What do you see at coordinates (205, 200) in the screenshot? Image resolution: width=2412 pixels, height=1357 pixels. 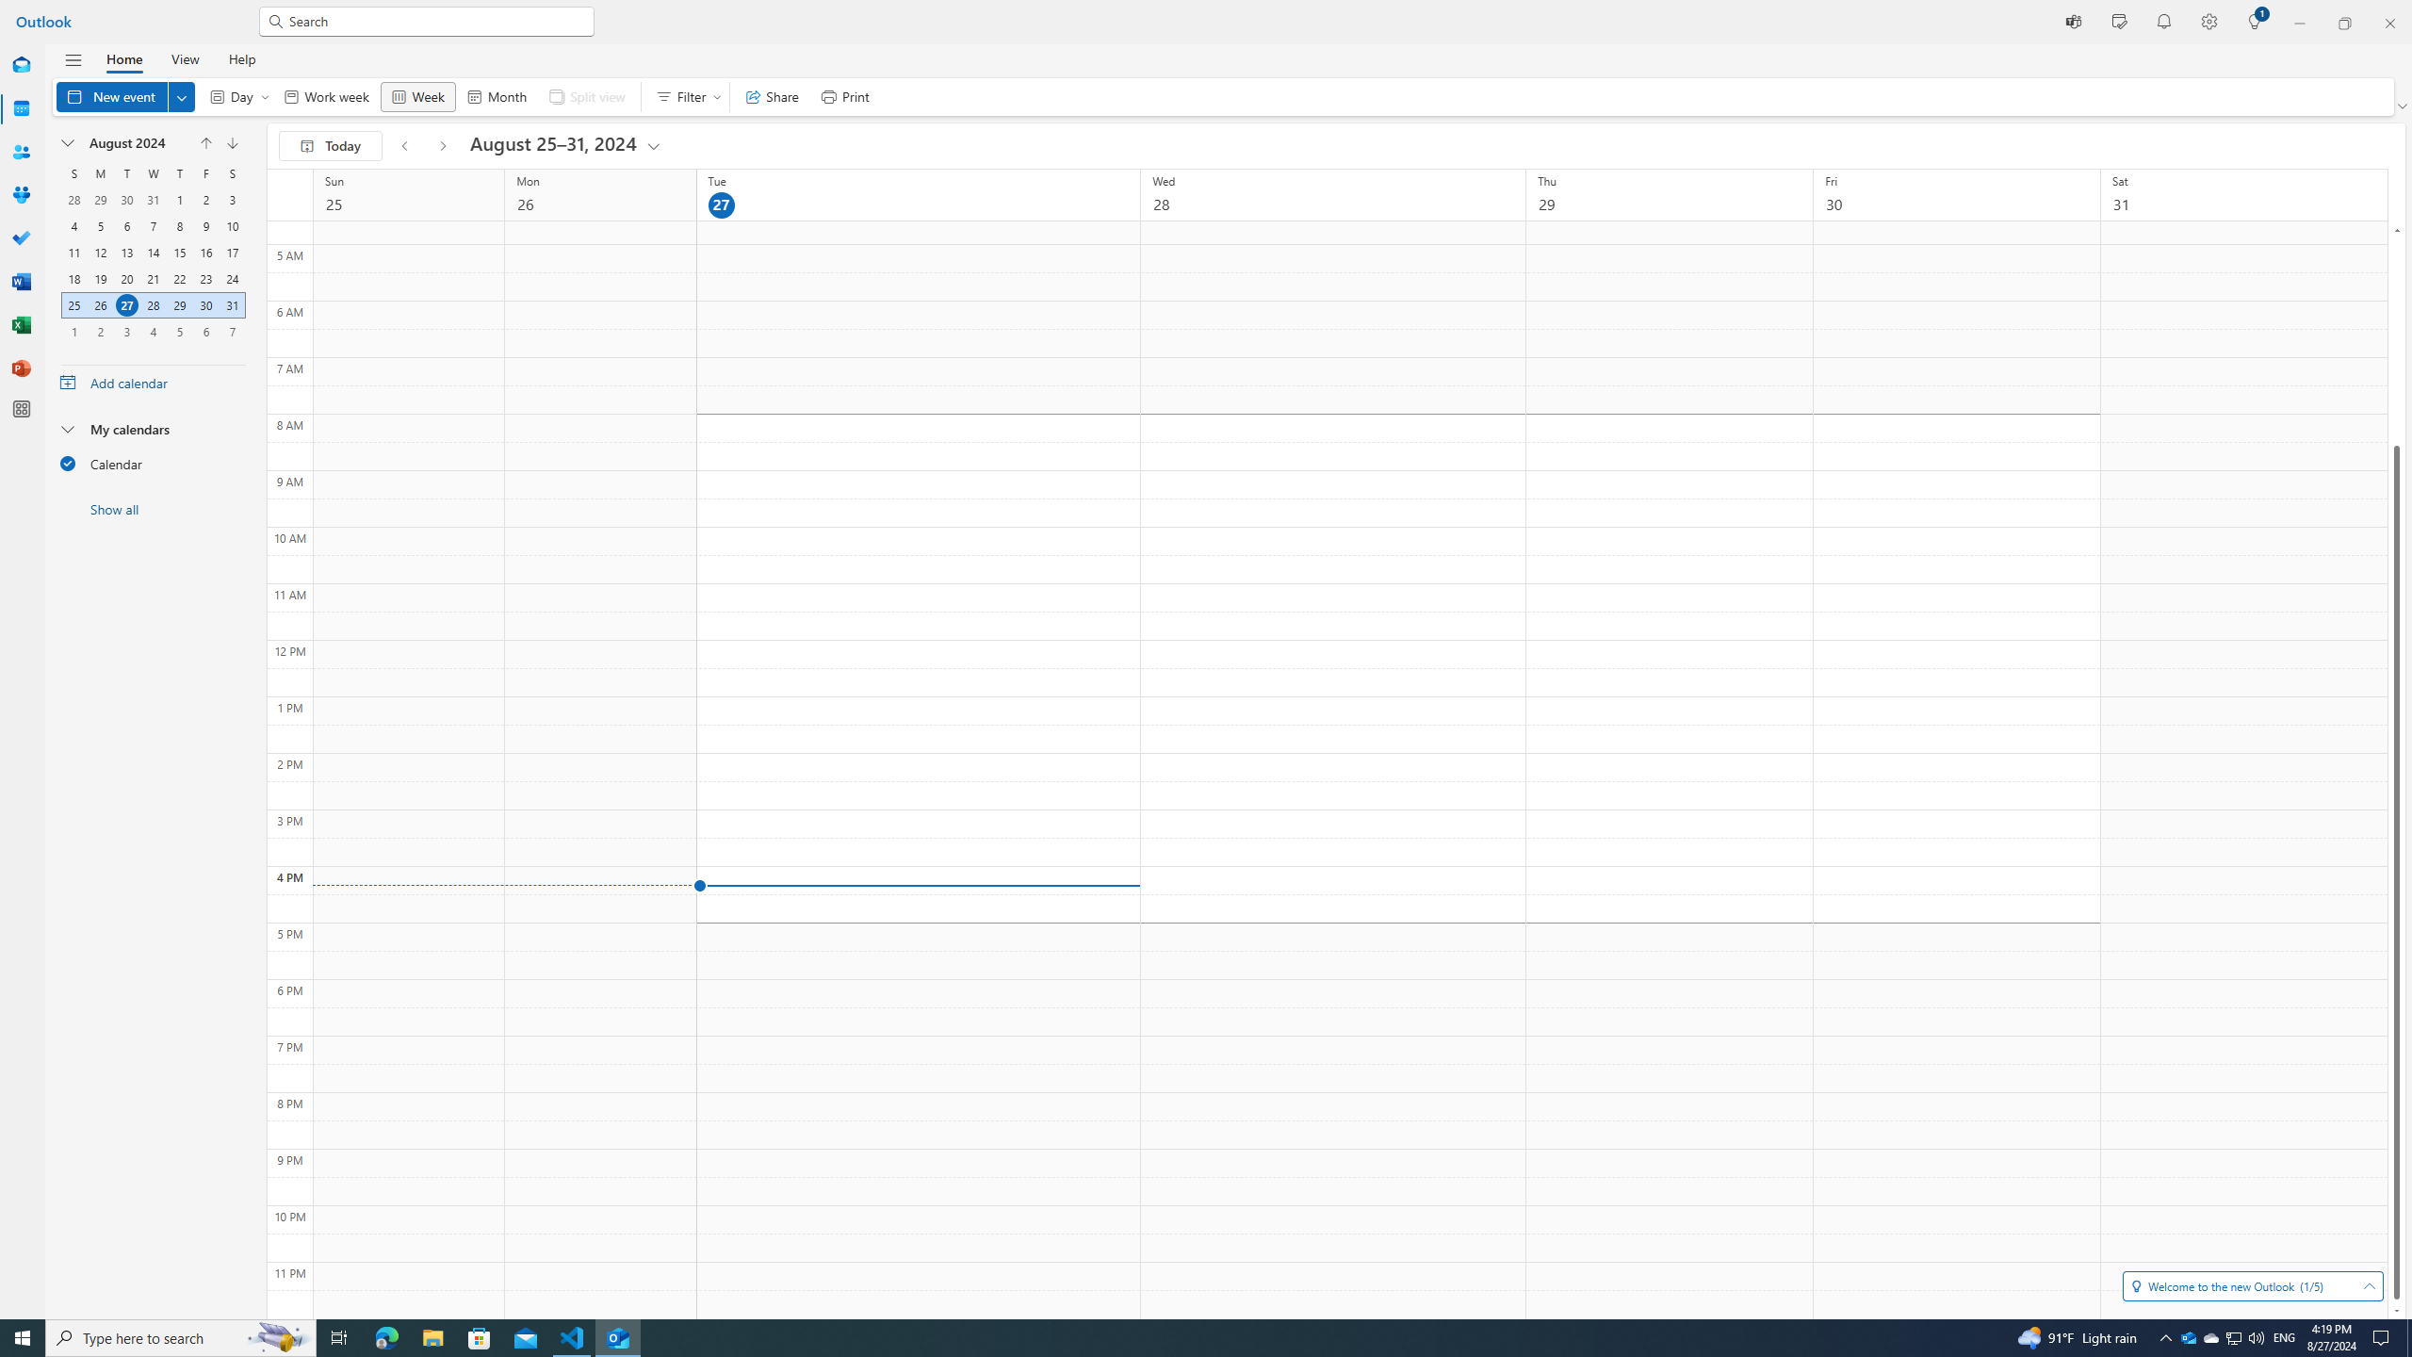 I see `2, August, 2024` at bounding box center [205, 200].